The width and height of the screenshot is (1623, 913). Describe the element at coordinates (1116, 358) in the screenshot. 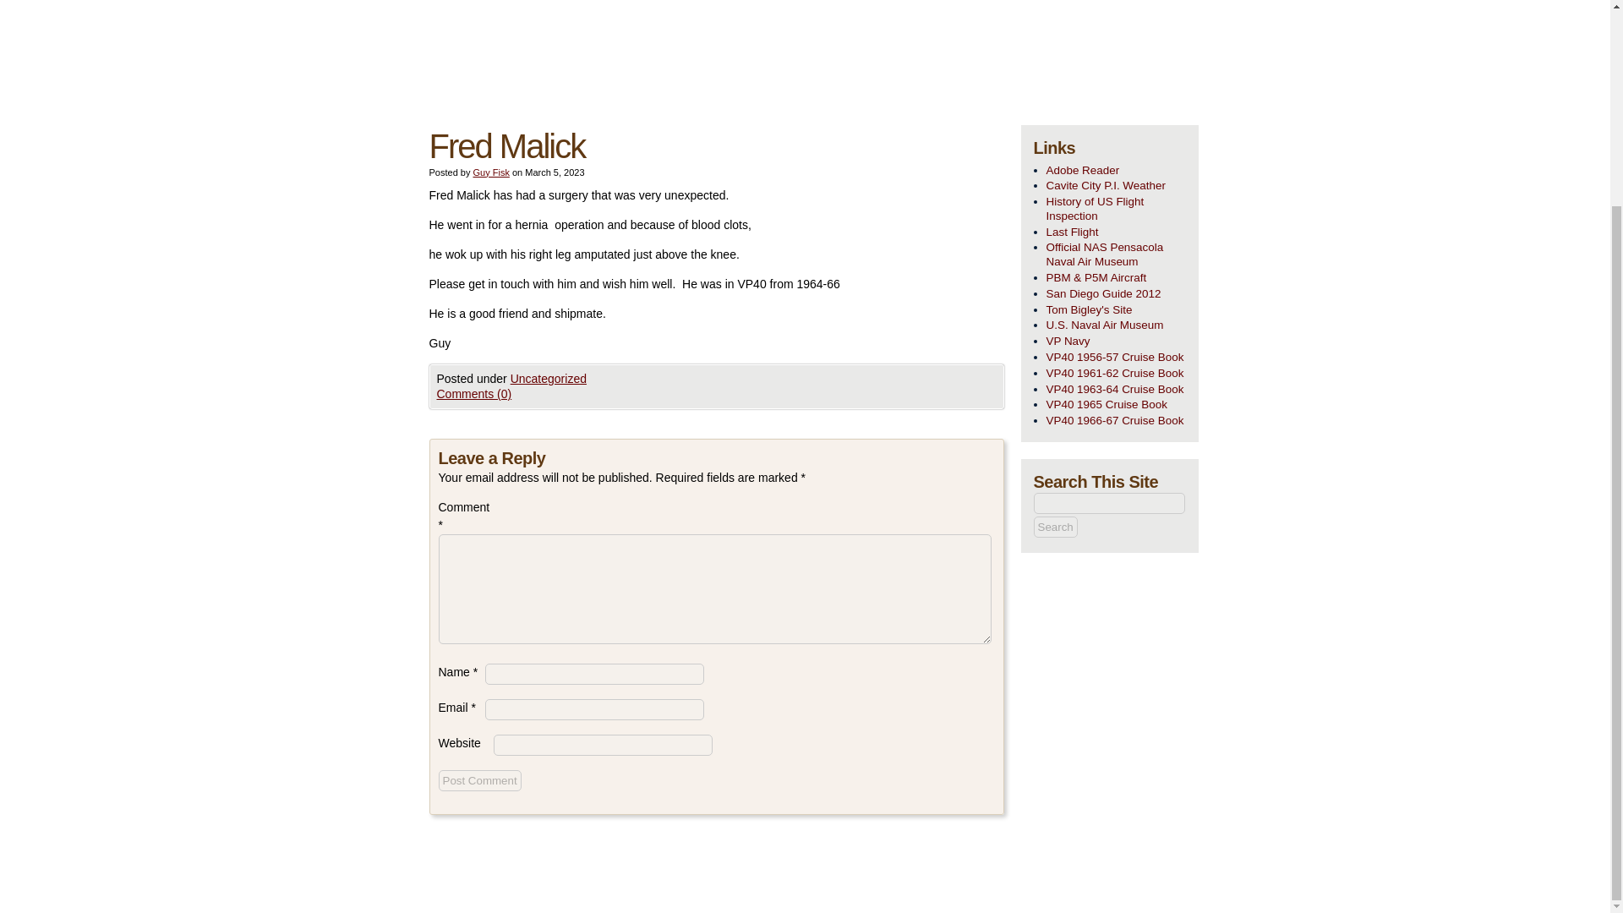

I see `VP40 1956-57 Cruise Book` at that location.